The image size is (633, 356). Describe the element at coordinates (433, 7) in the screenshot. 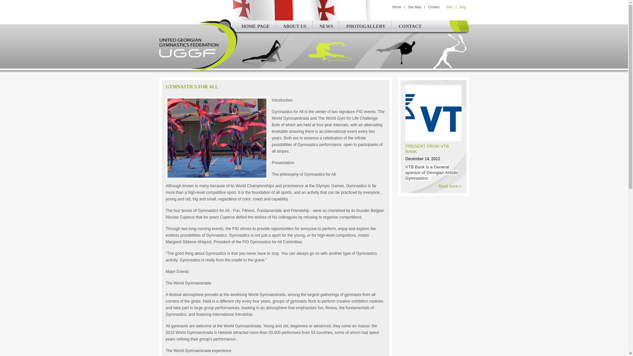

I see `Contact` at that location.